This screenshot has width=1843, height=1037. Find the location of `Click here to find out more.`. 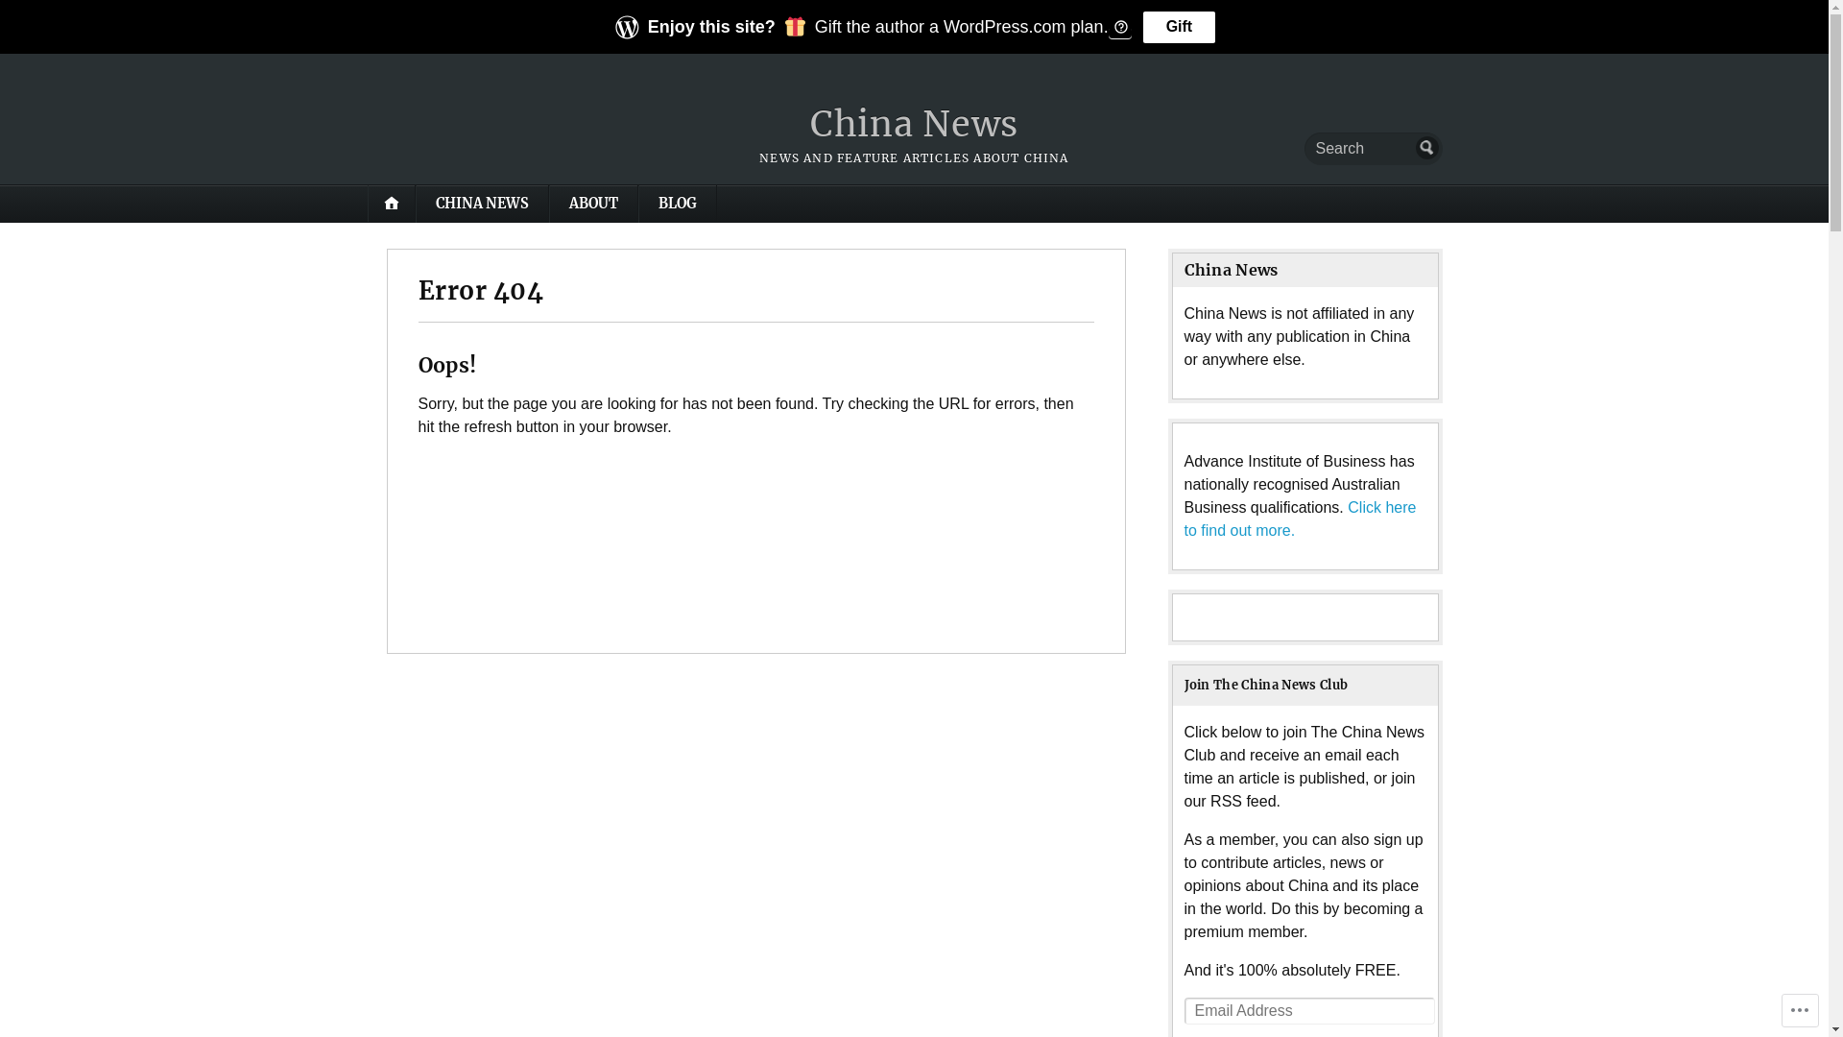

Click here to find out more. is located at coordinates (1301, 518).